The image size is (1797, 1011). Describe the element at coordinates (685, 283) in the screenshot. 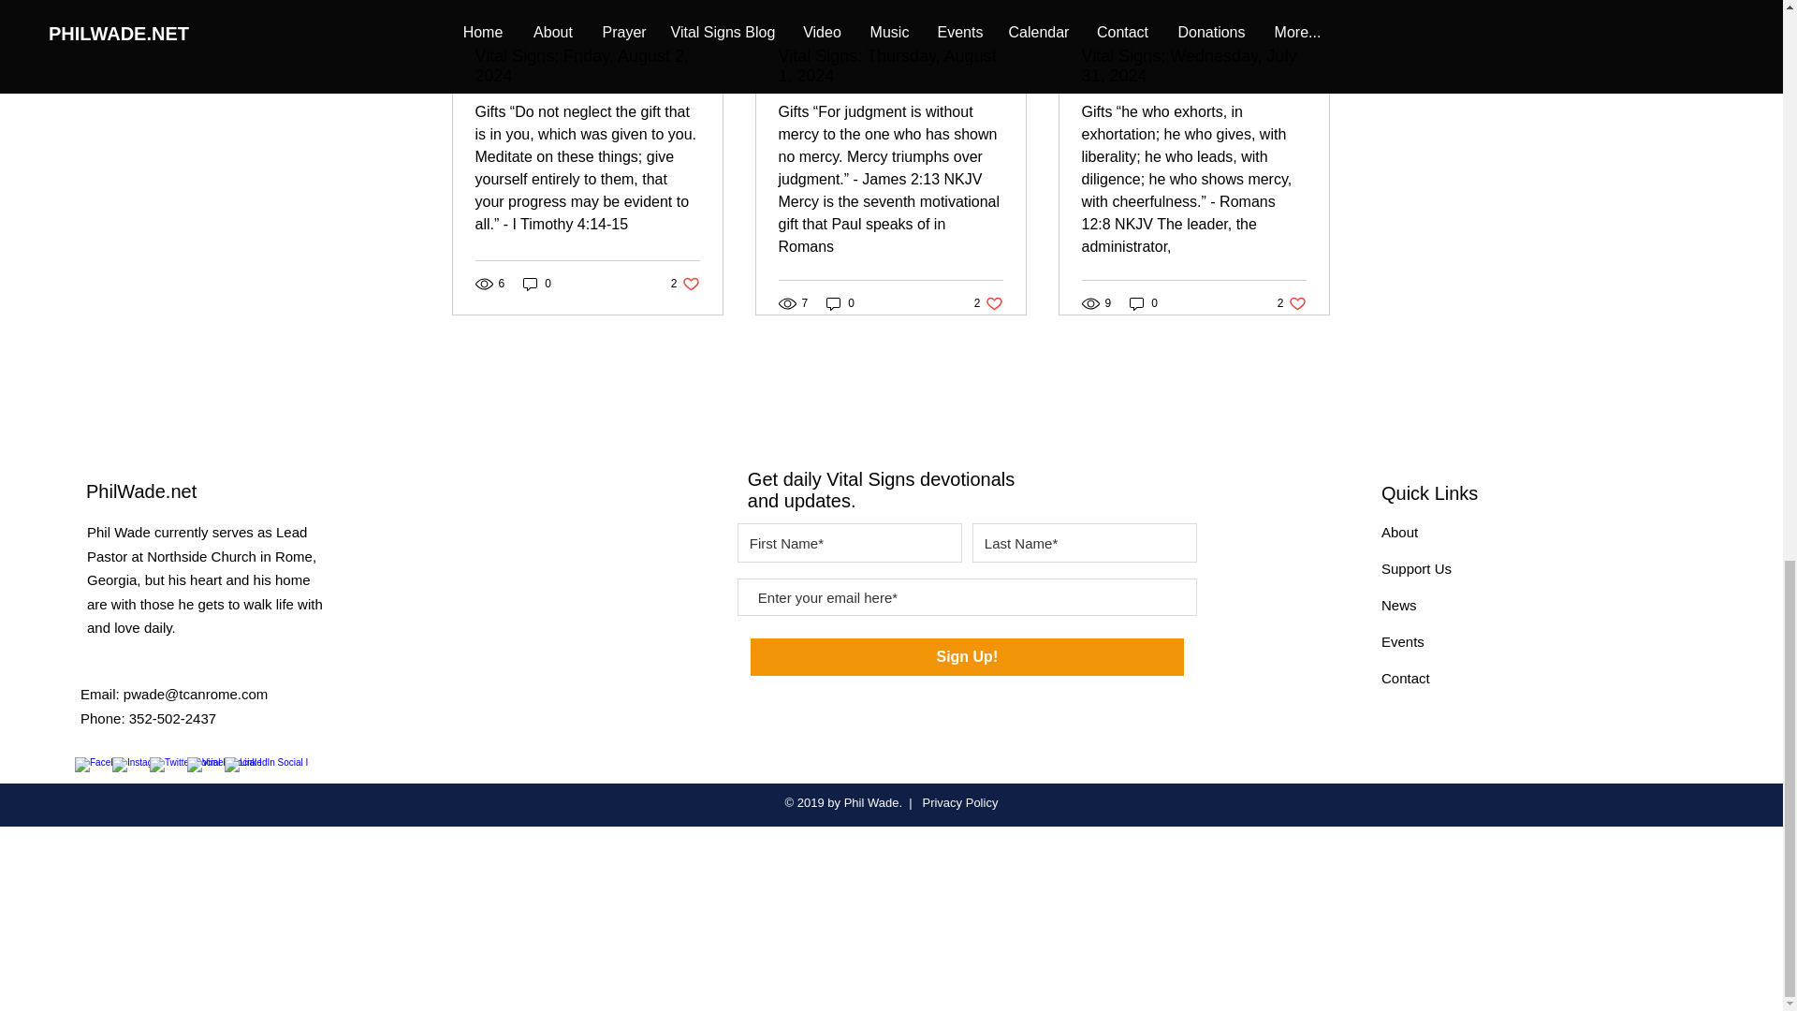

I see `Sign Up!` at that location.